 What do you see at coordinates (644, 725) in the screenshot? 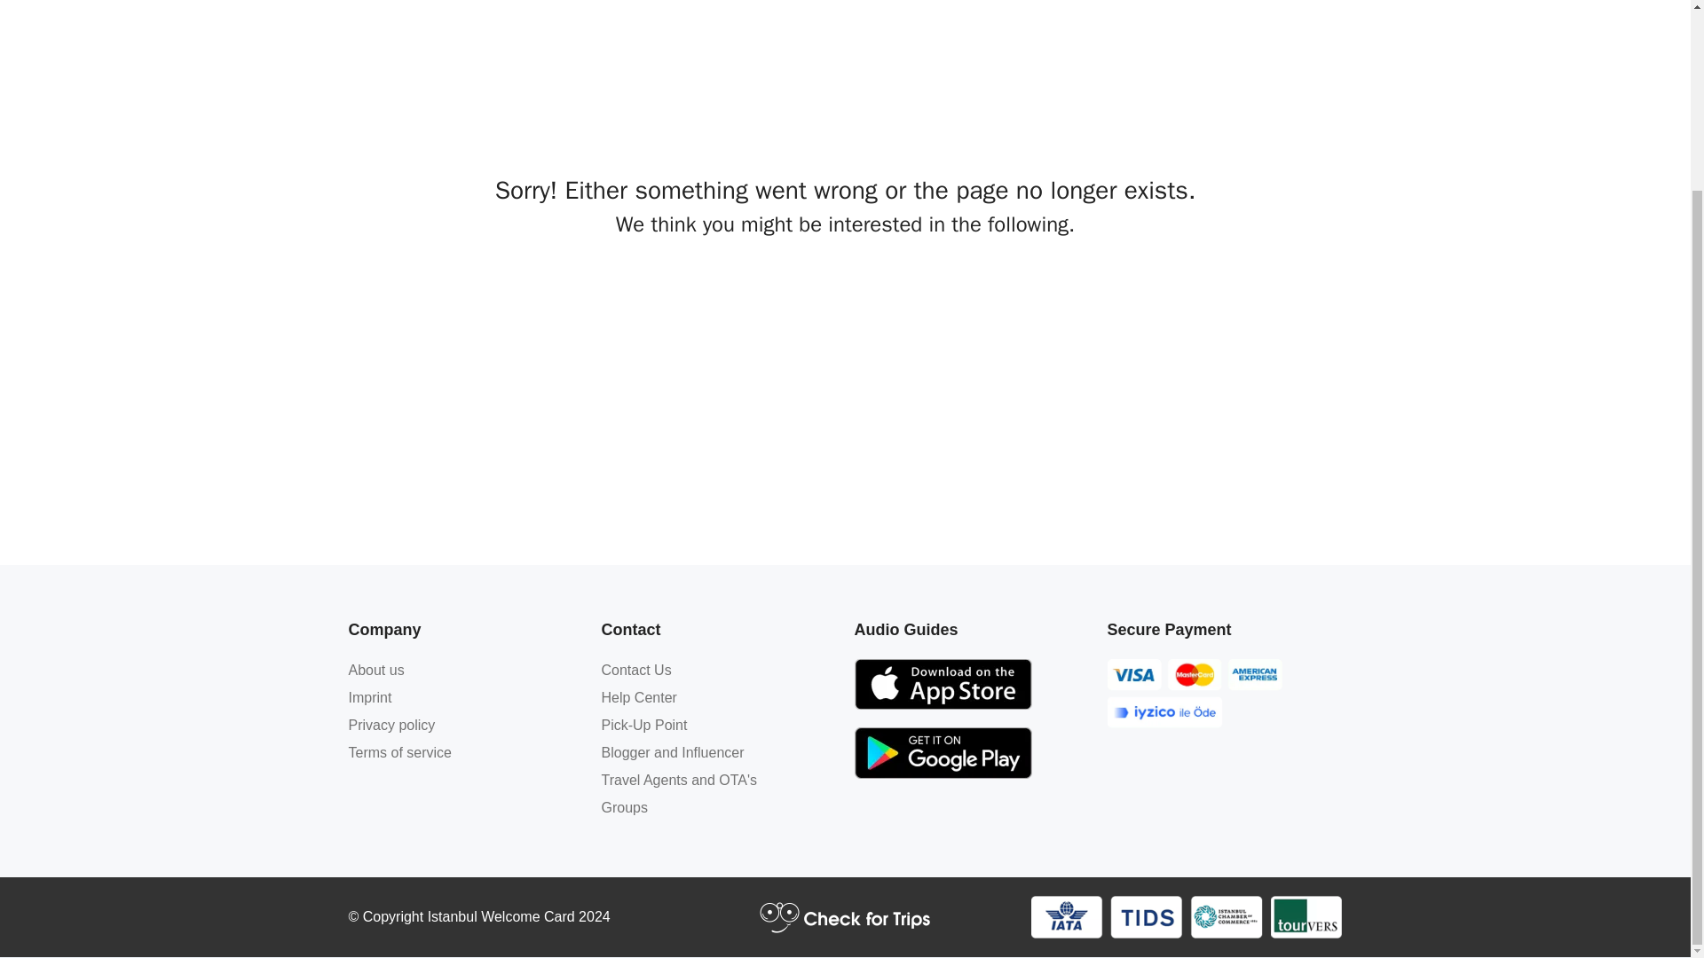
I see `Pick-Up Point` at bounding box center [644, 725].